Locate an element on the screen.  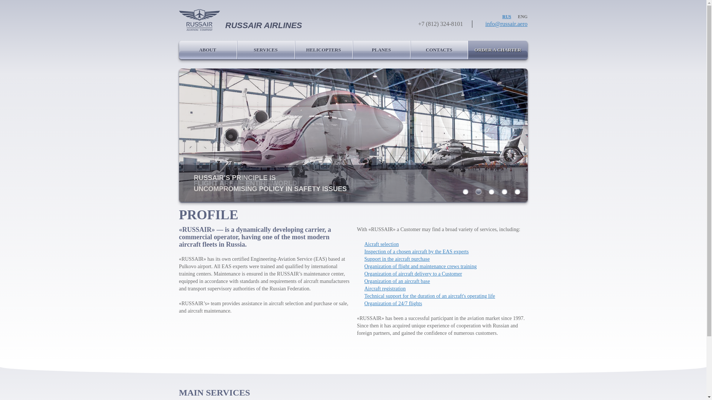
RUS is located at coordinates (507, 16).